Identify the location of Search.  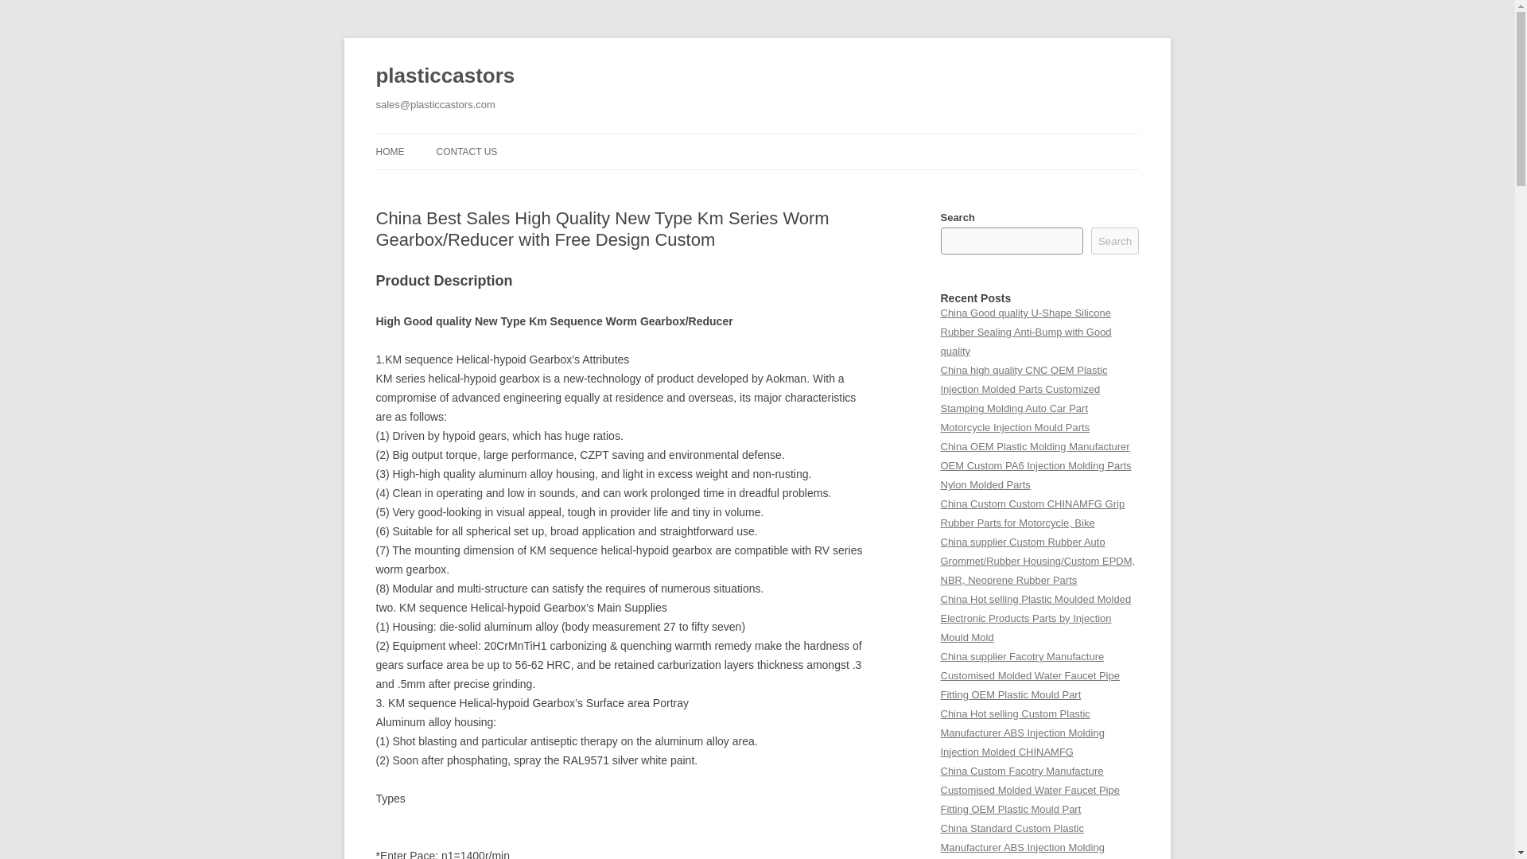
(1115, 240).